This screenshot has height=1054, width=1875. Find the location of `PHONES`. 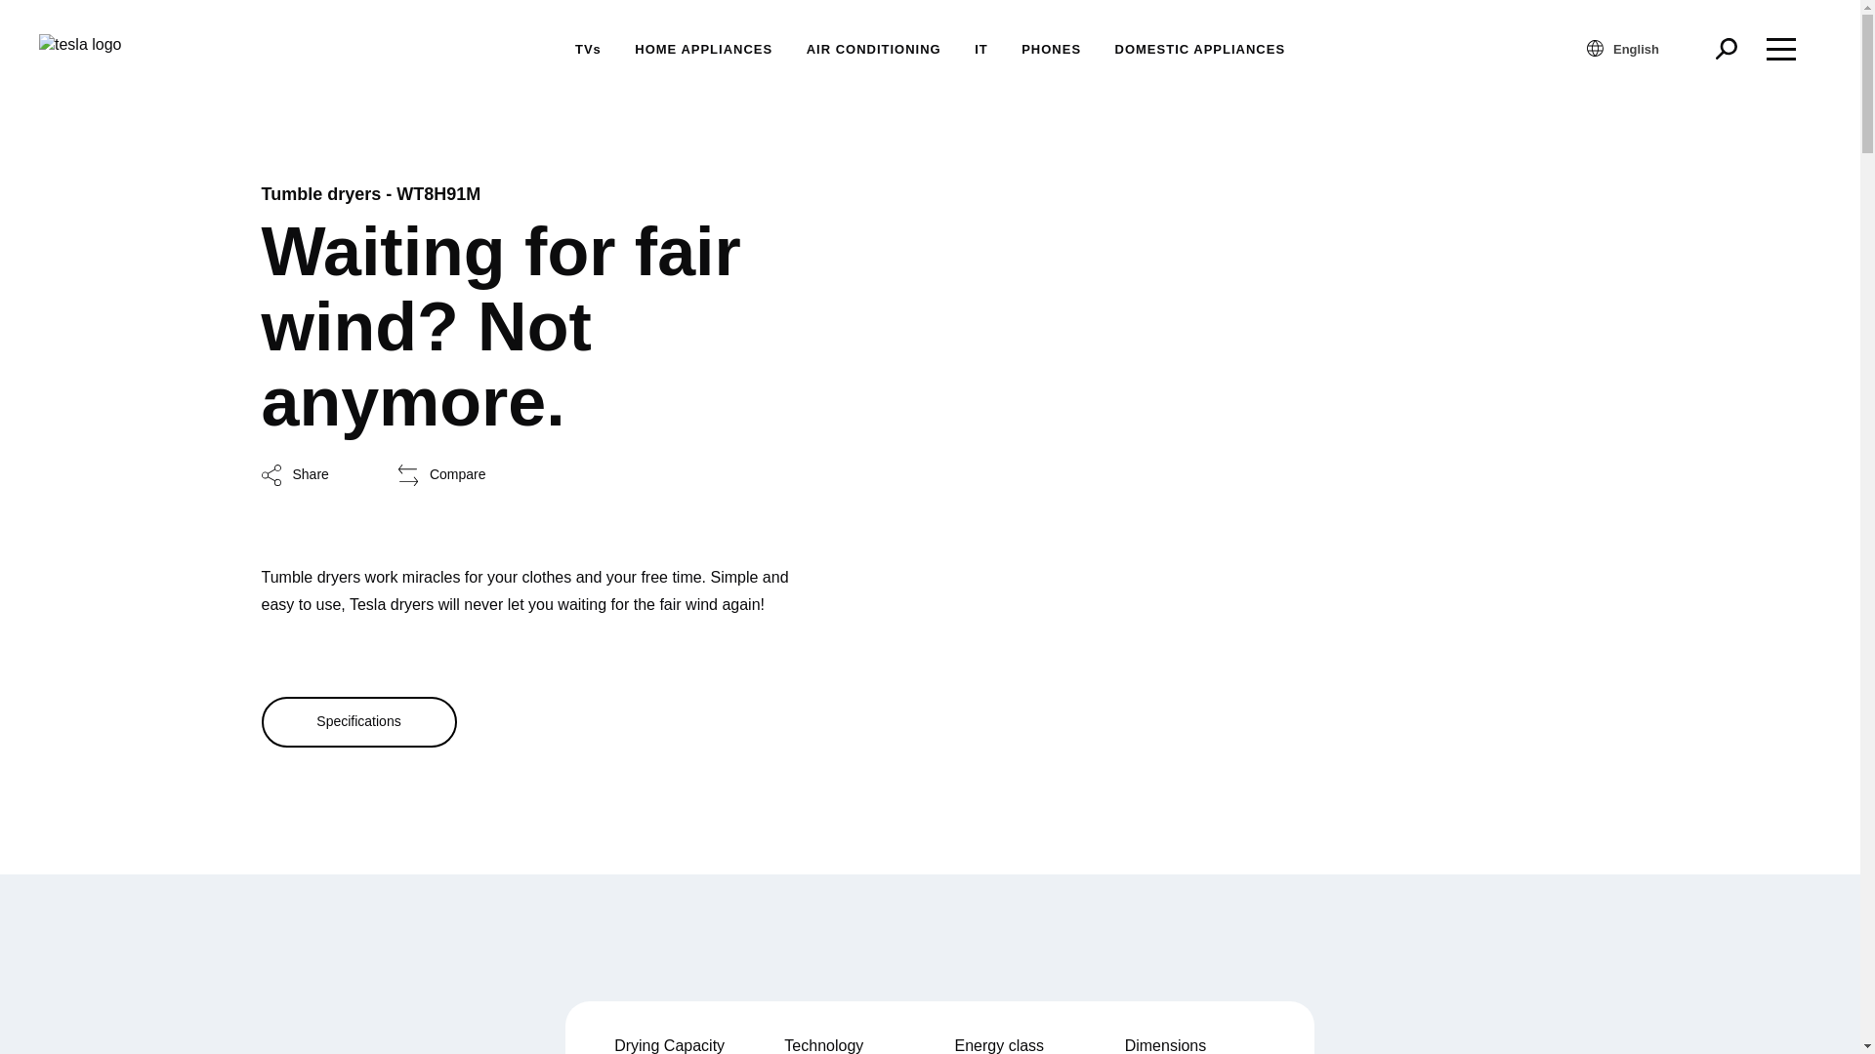

PHONES is located at coordinates (1051, 49).